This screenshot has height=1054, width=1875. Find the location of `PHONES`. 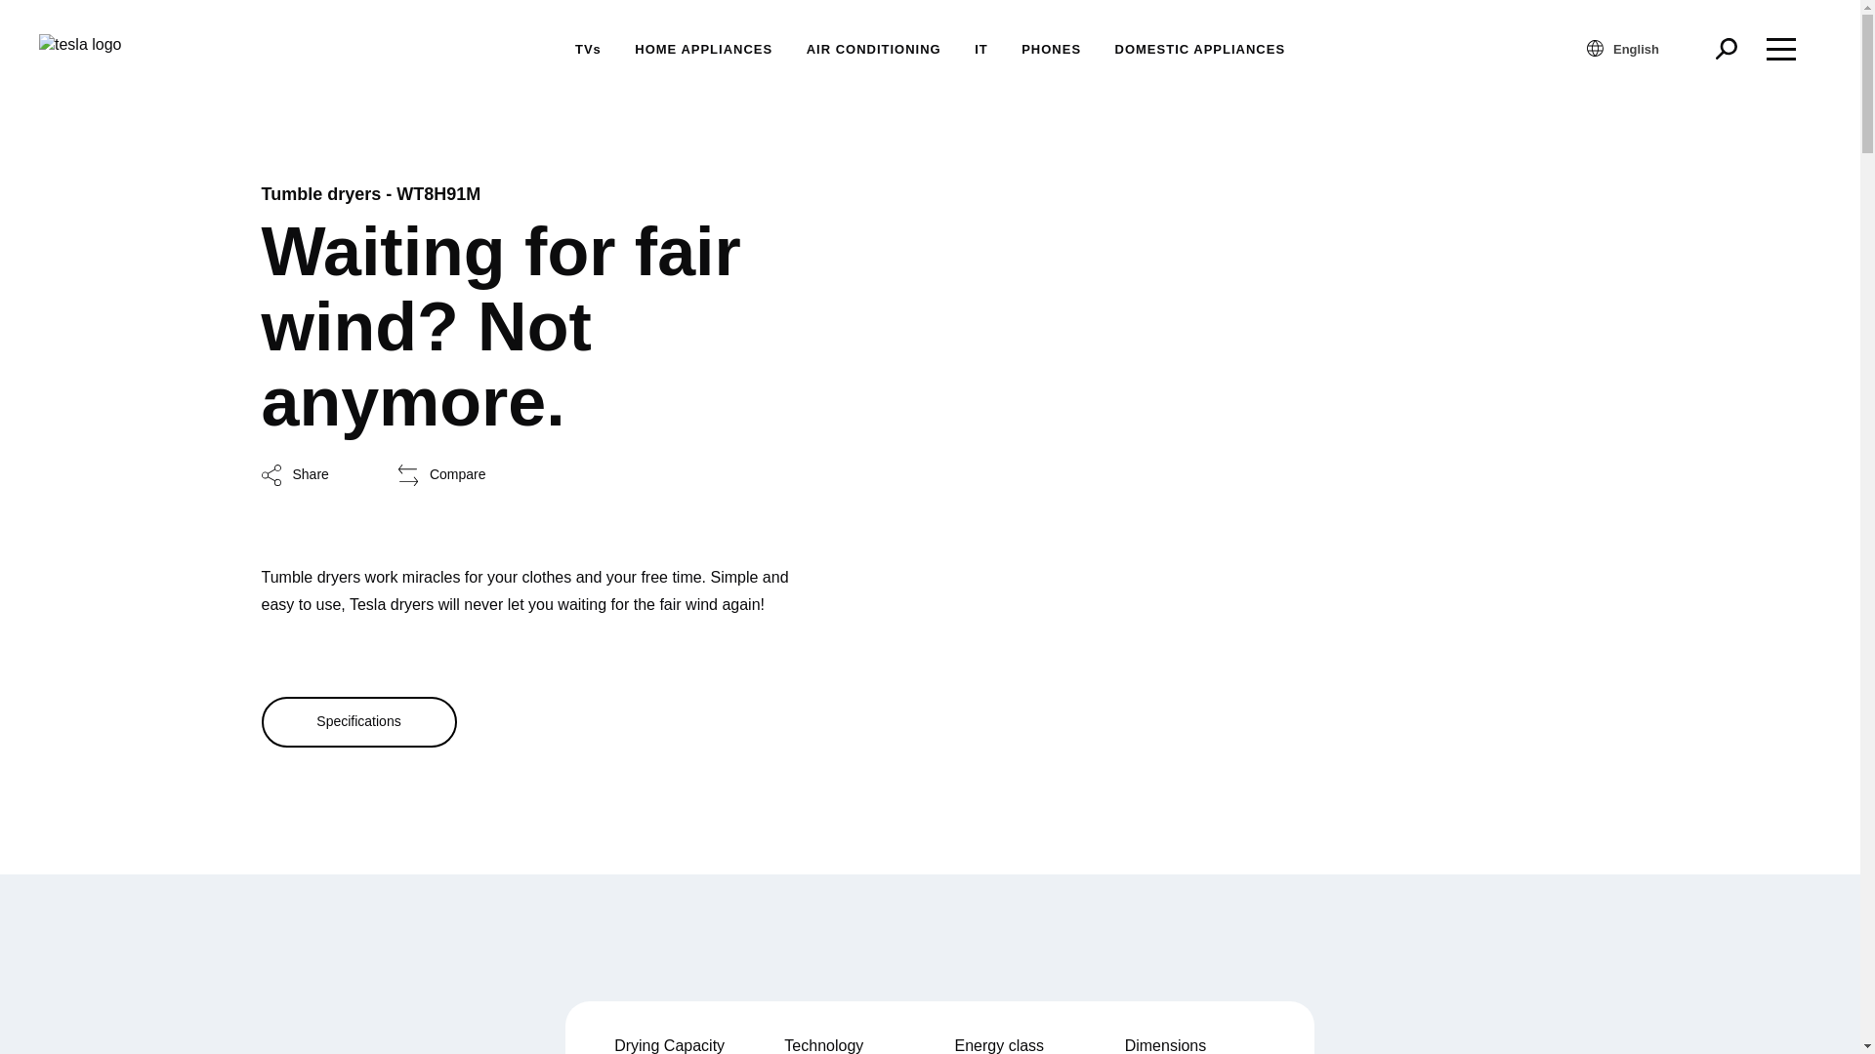

PHONES is located at coordinates (1051, 49).